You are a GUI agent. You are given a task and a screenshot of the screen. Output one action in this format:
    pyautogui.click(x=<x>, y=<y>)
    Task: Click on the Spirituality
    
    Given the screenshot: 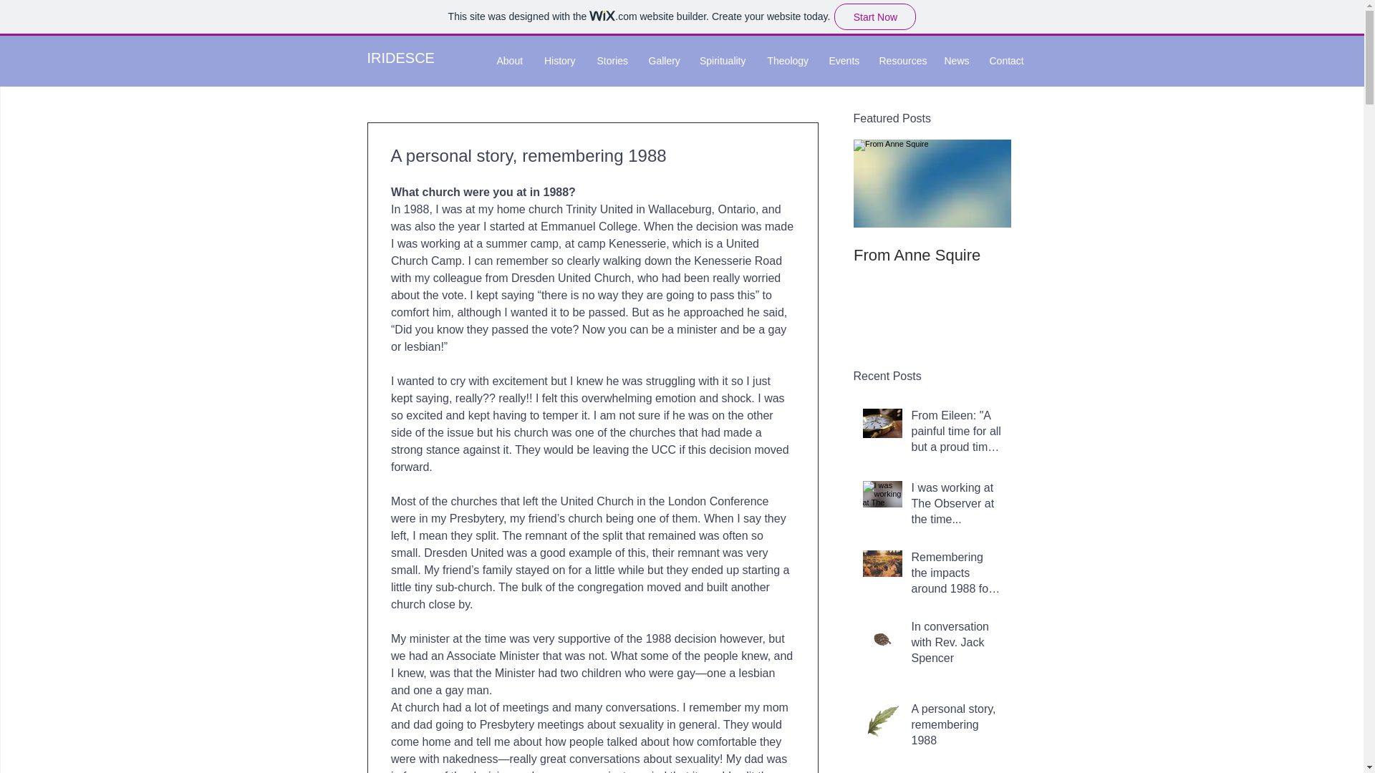 What is the action you would take?
    pyautogui.click(x=722, y=60)
    